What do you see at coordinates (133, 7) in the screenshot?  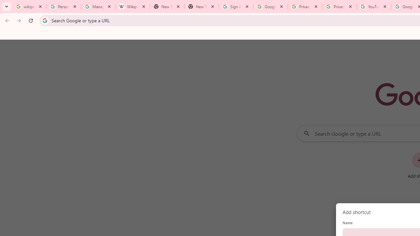 I see `Wikipedia:Edit requests - Wikipedia` at bounding box center [133, 7].